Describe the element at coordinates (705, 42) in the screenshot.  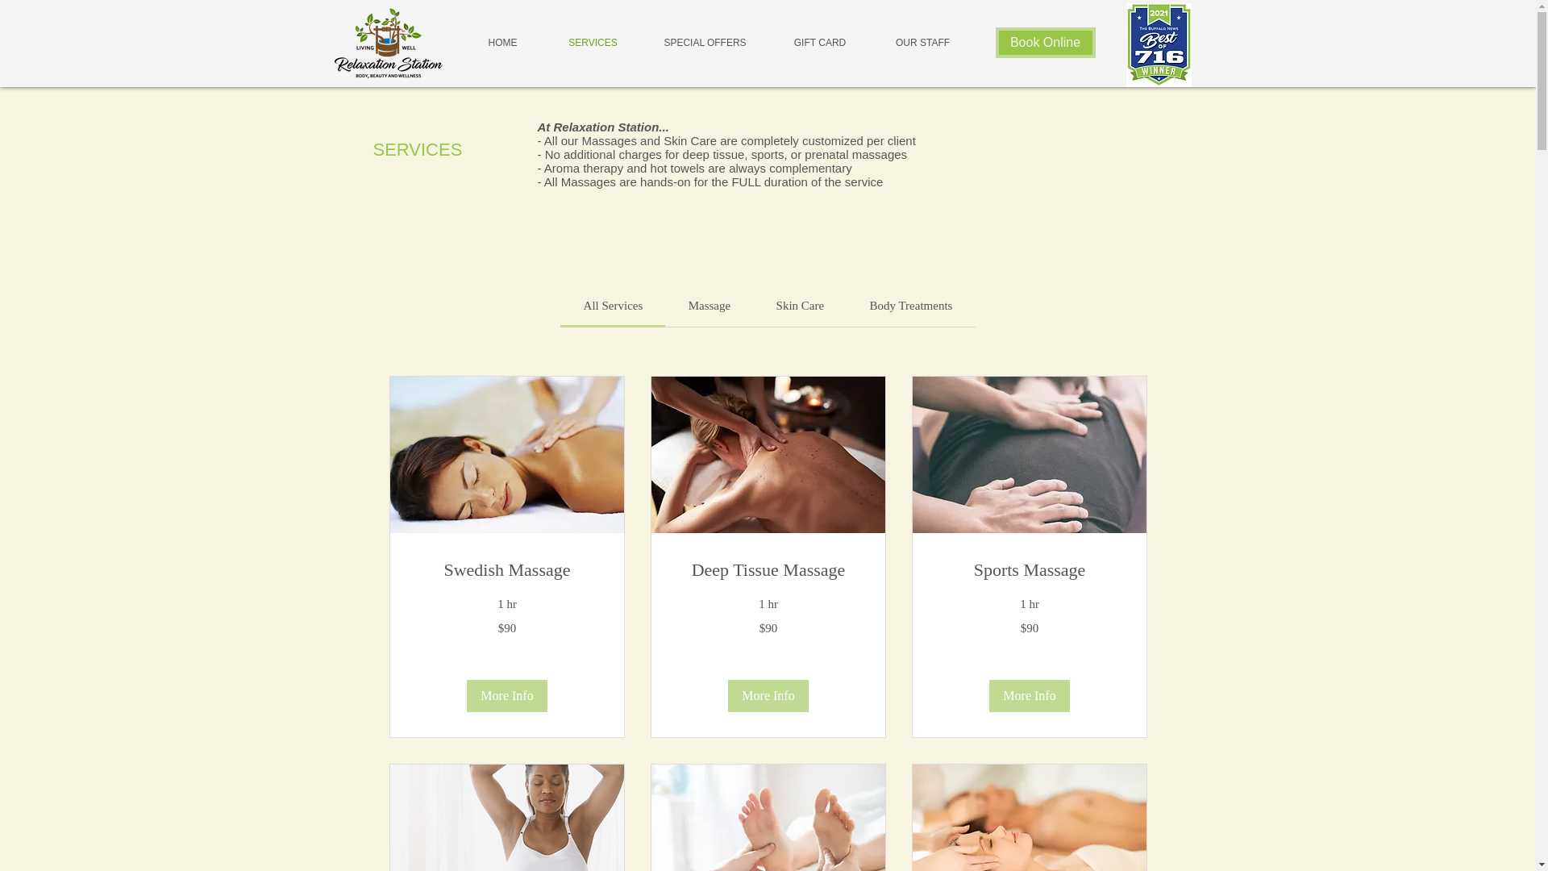
I see `SPECIAL OFFERS` at that location.